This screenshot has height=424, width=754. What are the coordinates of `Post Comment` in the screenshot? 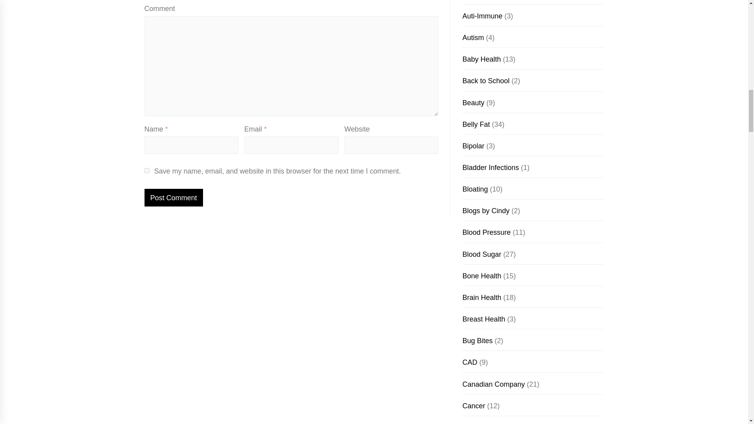 It's located at (174, 197).